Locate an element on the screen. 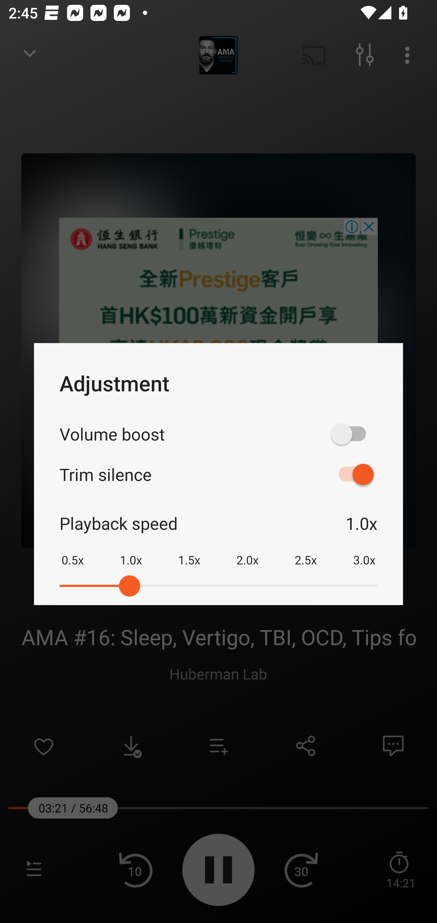 The height and width of the screenshot is (923, 437). 3.0x is located at coordinates (364, 552).